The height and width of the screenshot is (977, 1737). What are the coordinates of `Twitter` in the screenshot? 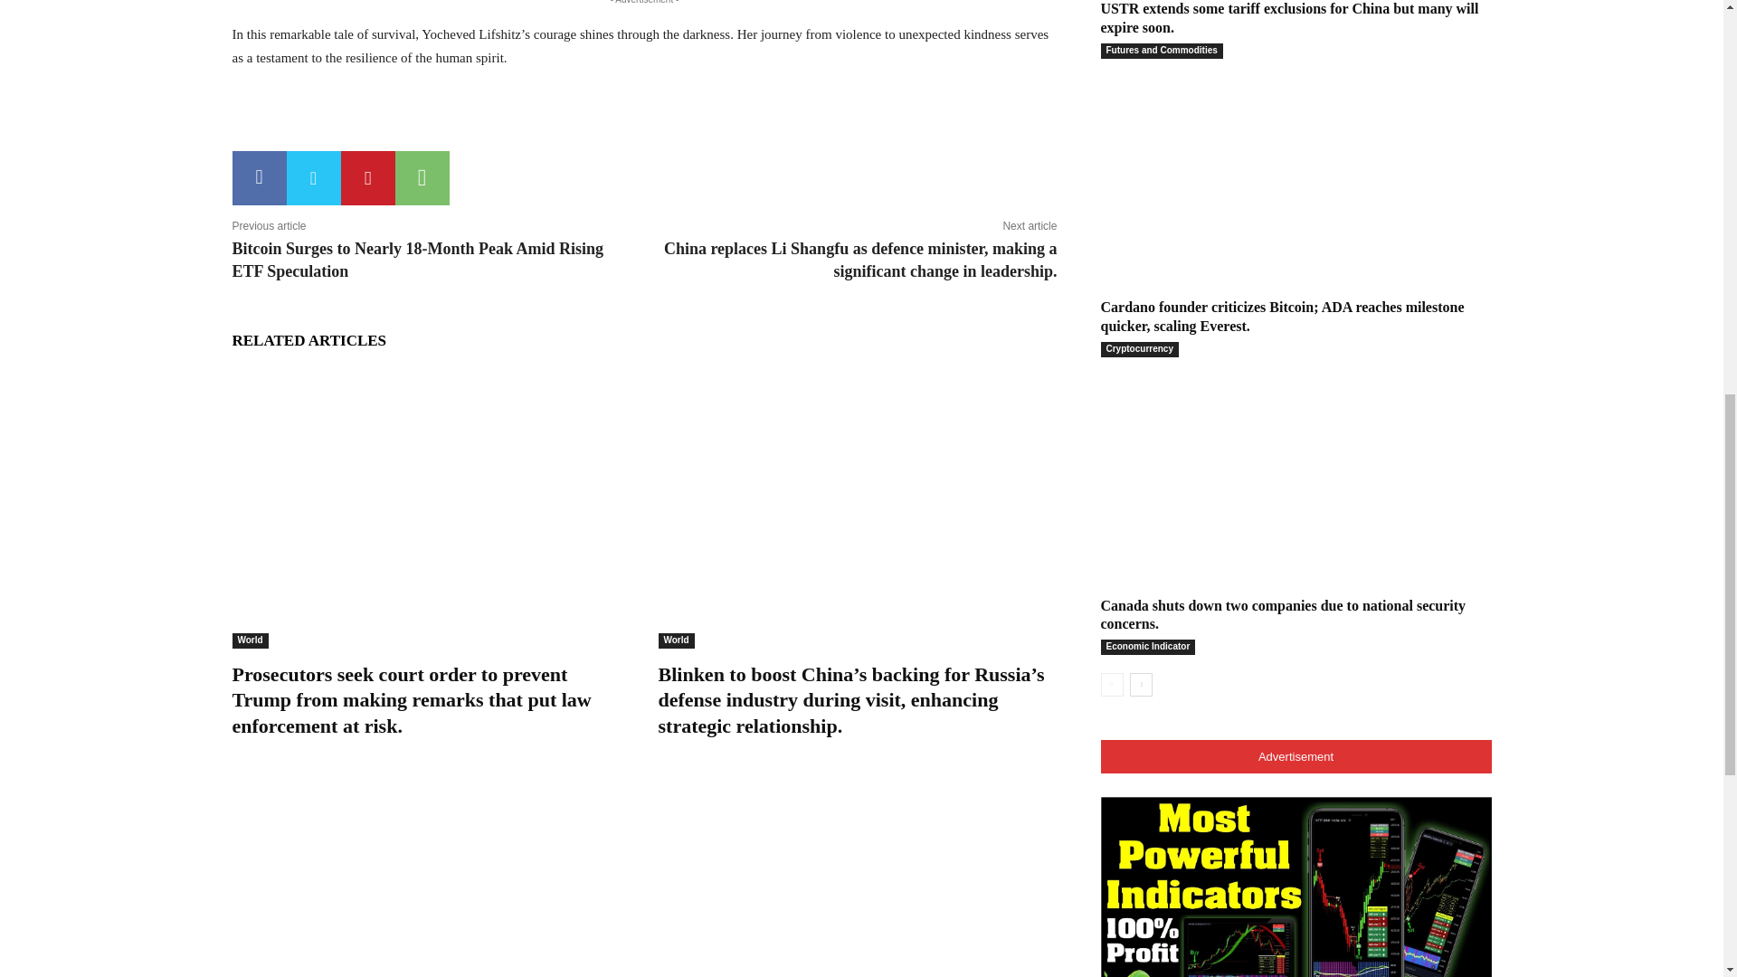 It's located at (313, 177).